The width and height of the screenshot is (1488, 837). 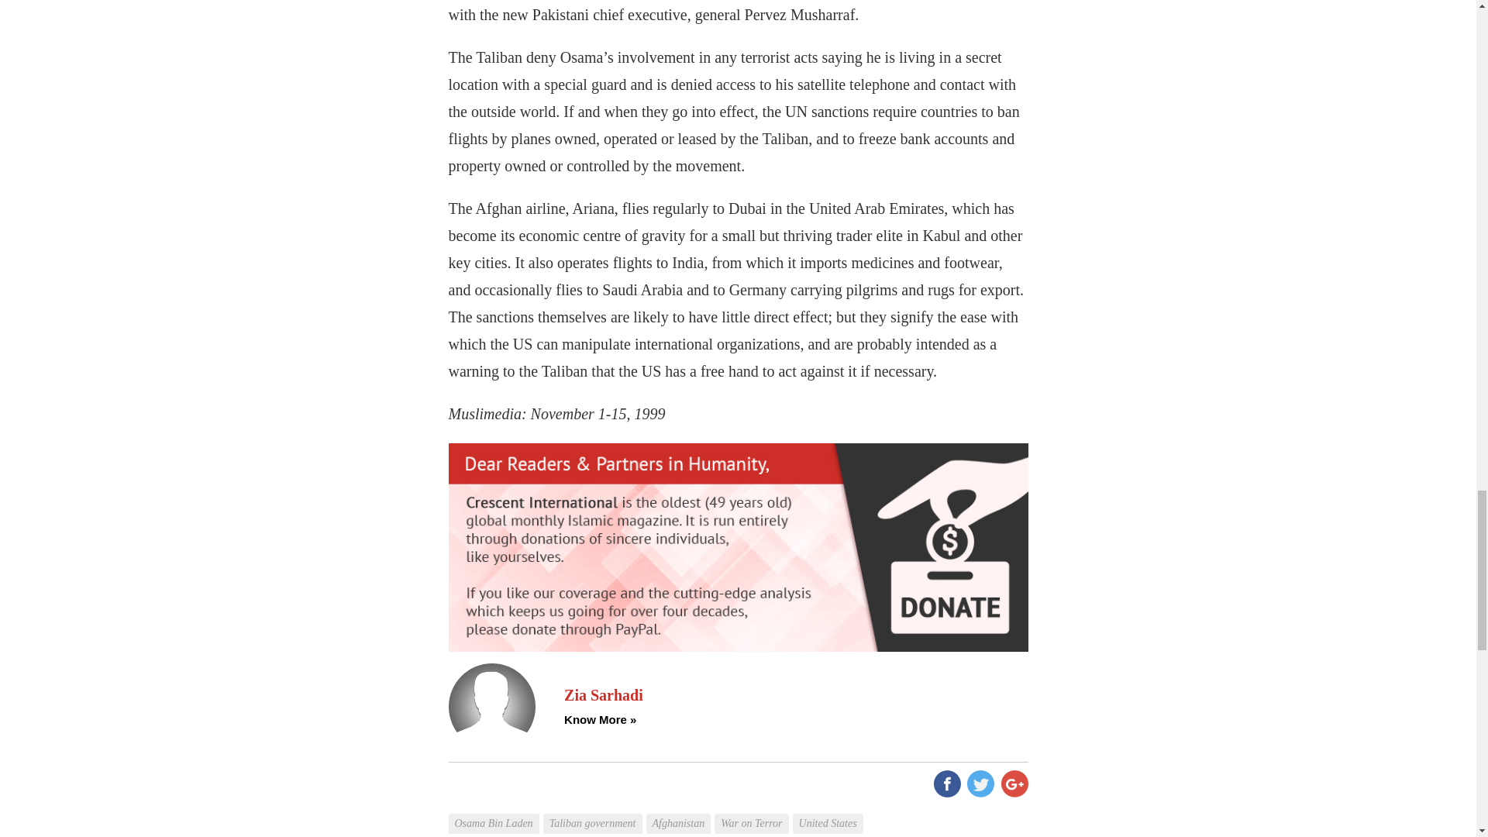 What do you see at coordinates (753, 812) in the screenshot?
I see `War on Terror` at bounding box center [753, 812].